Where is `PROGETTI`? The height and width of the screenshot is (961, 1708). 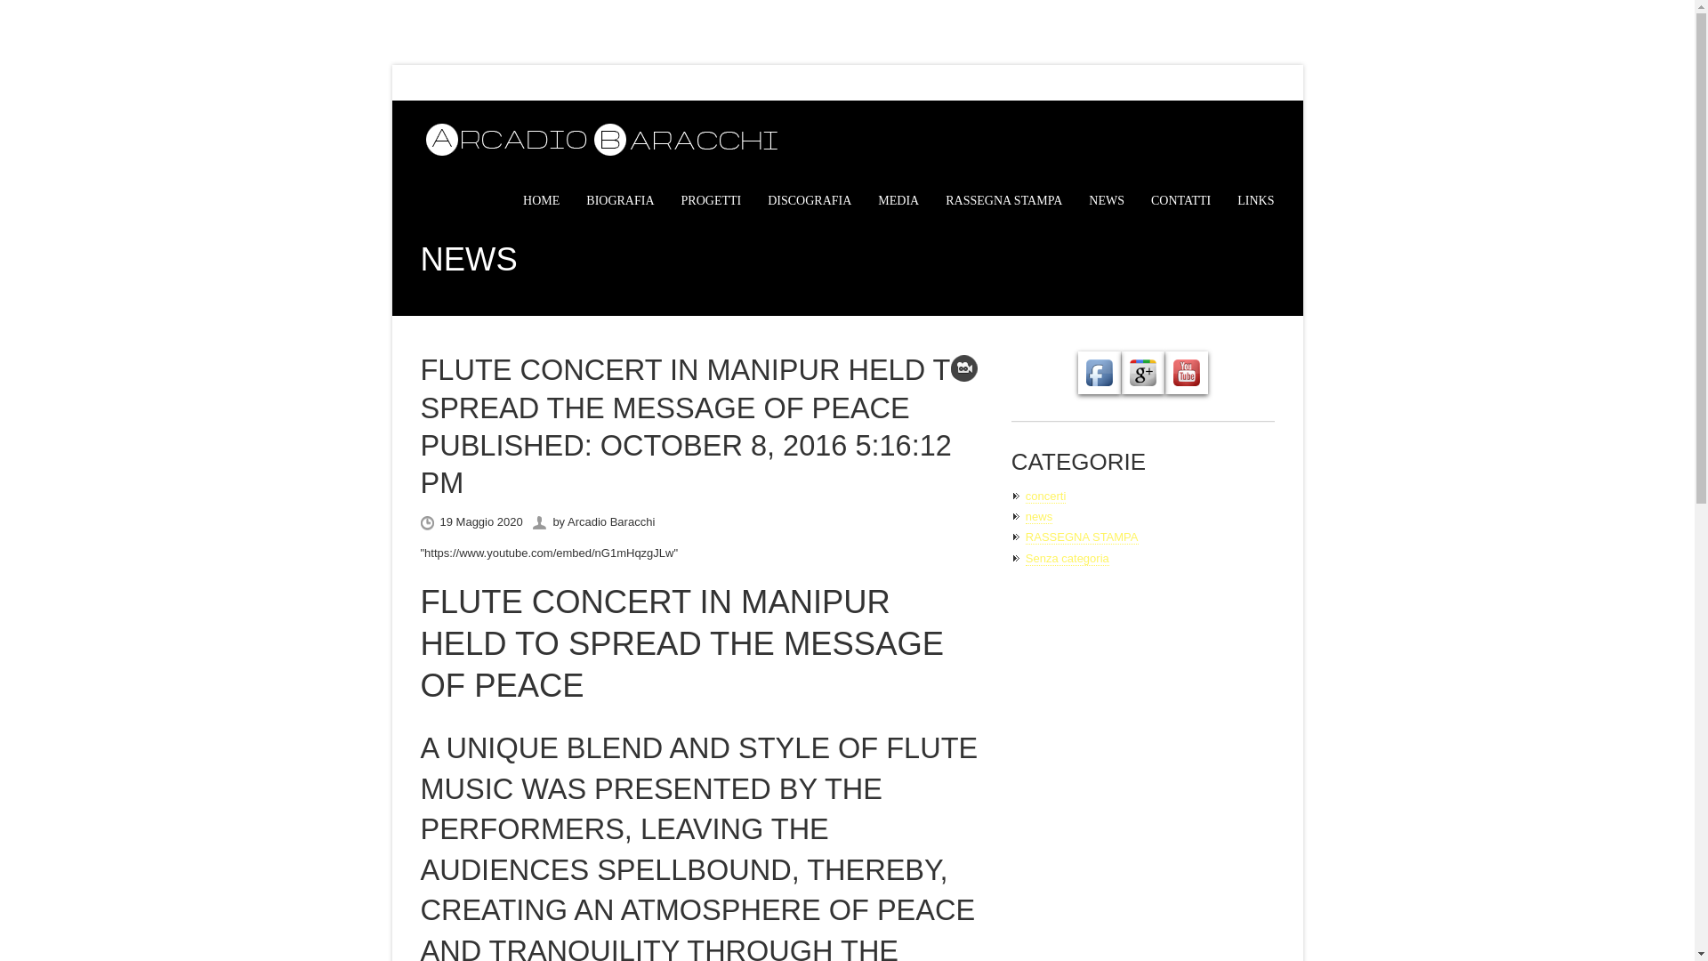
PROGETTI is located at coordinates (712, 201).